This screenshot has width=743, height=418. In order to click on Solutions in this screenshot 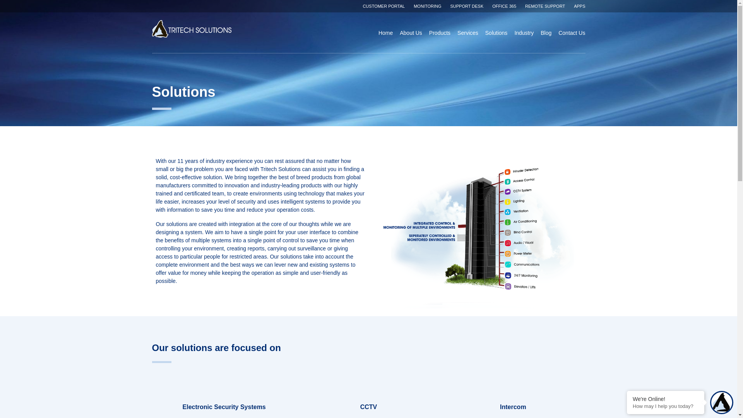, I will do `click(496, 32)`.